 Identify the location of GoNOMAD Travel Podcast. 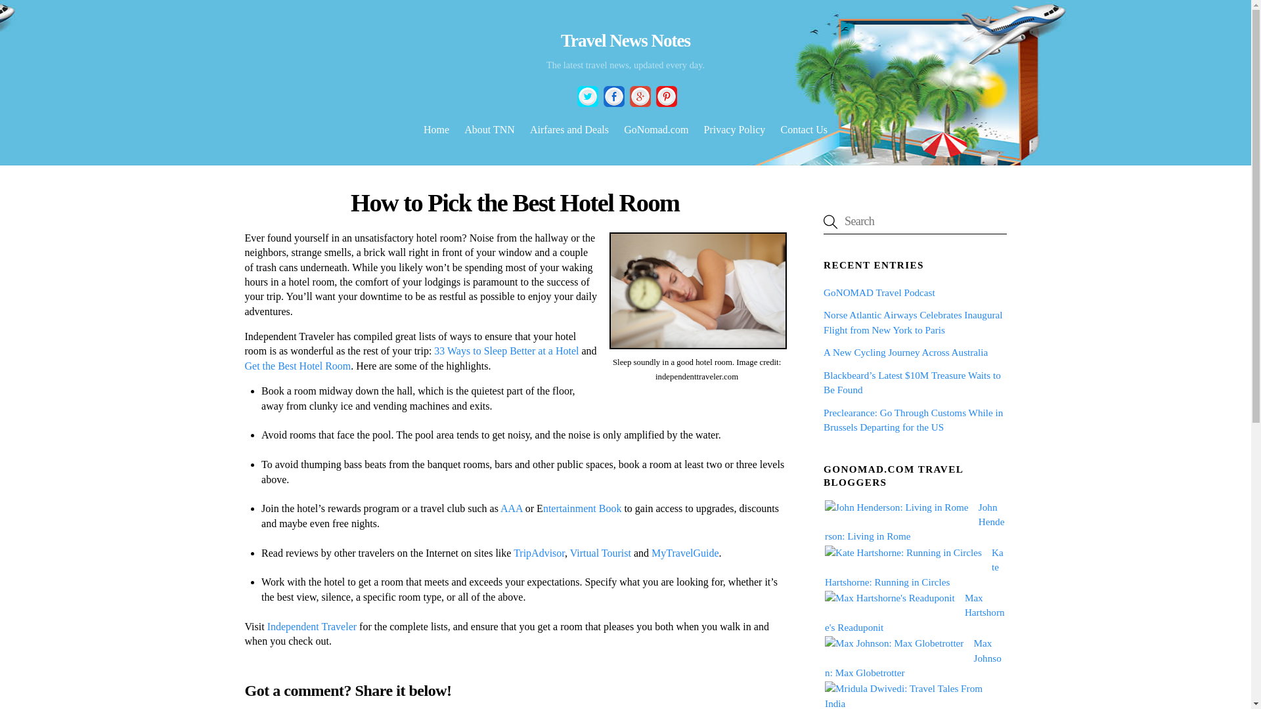
(879, 292).